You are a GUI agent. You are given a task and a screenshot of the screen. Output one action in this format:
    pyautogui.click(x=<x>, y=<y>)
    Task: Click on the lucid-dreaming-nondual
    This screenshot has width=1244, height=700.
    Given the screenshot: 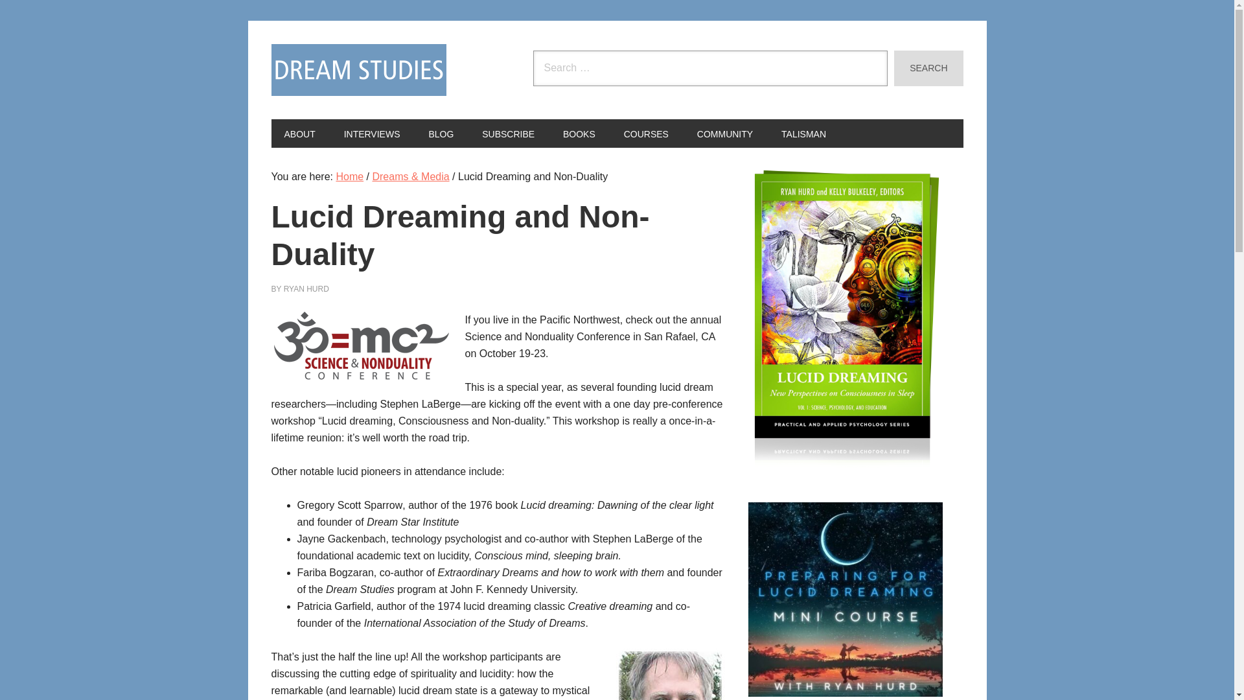 What is the action you would take?
    pyautogui.click(x=360, y=346)
    